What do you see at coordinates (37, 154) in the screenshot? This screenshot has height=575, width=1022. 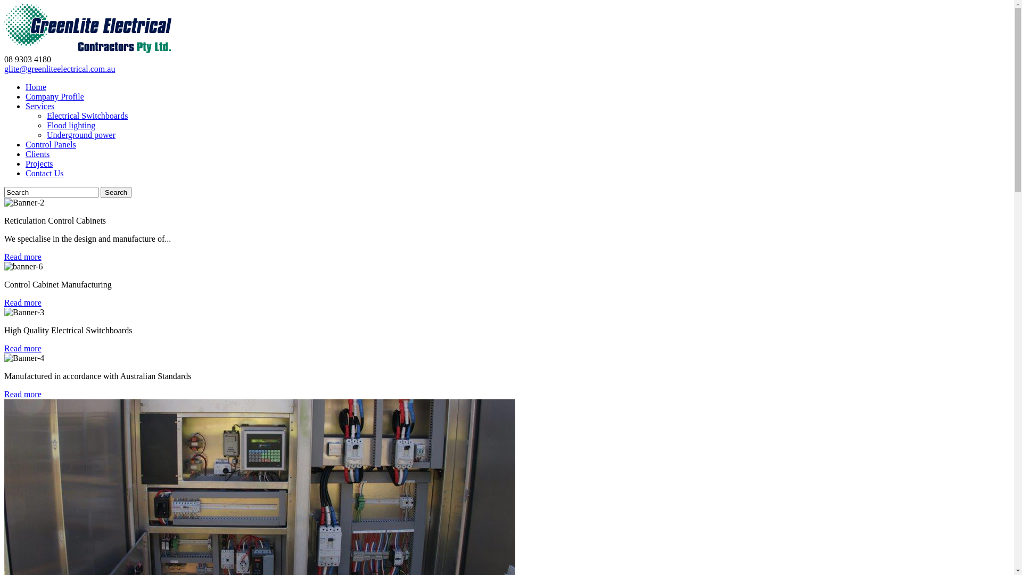 I see `Clients` at bounding box center [37, 154].